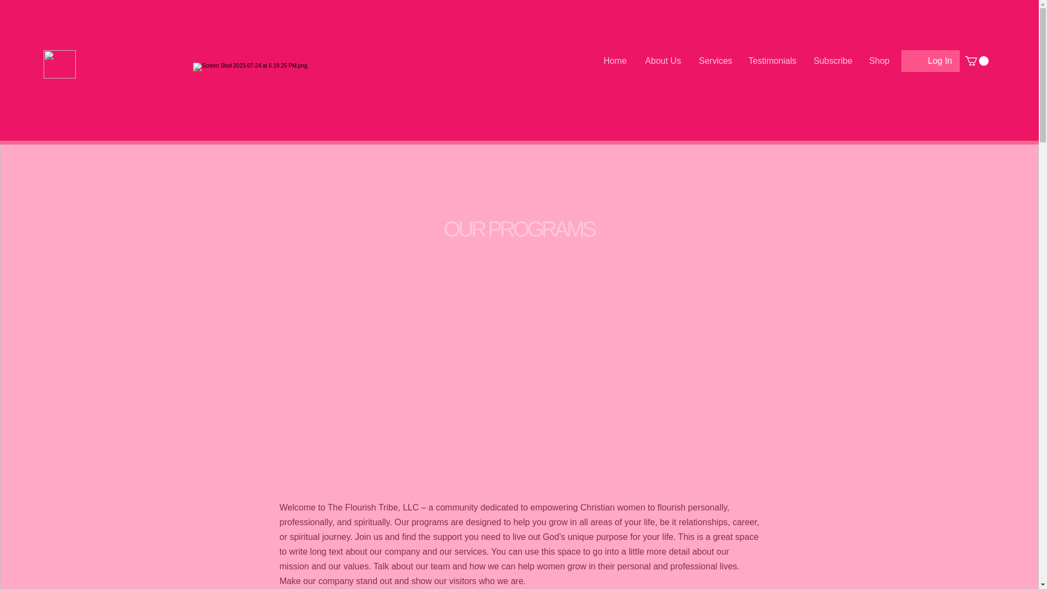 The width and height of the screenshot is (1047, 589). What do you see at coordinates (940, 61) in the screenshot?
I see `Log In` at bounding box center [940, 61].